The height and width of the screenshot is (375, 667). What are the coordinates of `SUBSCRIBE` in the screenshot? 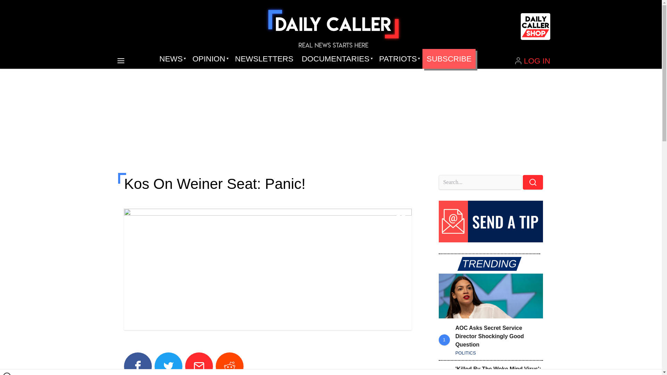 It's located at (449, 59).